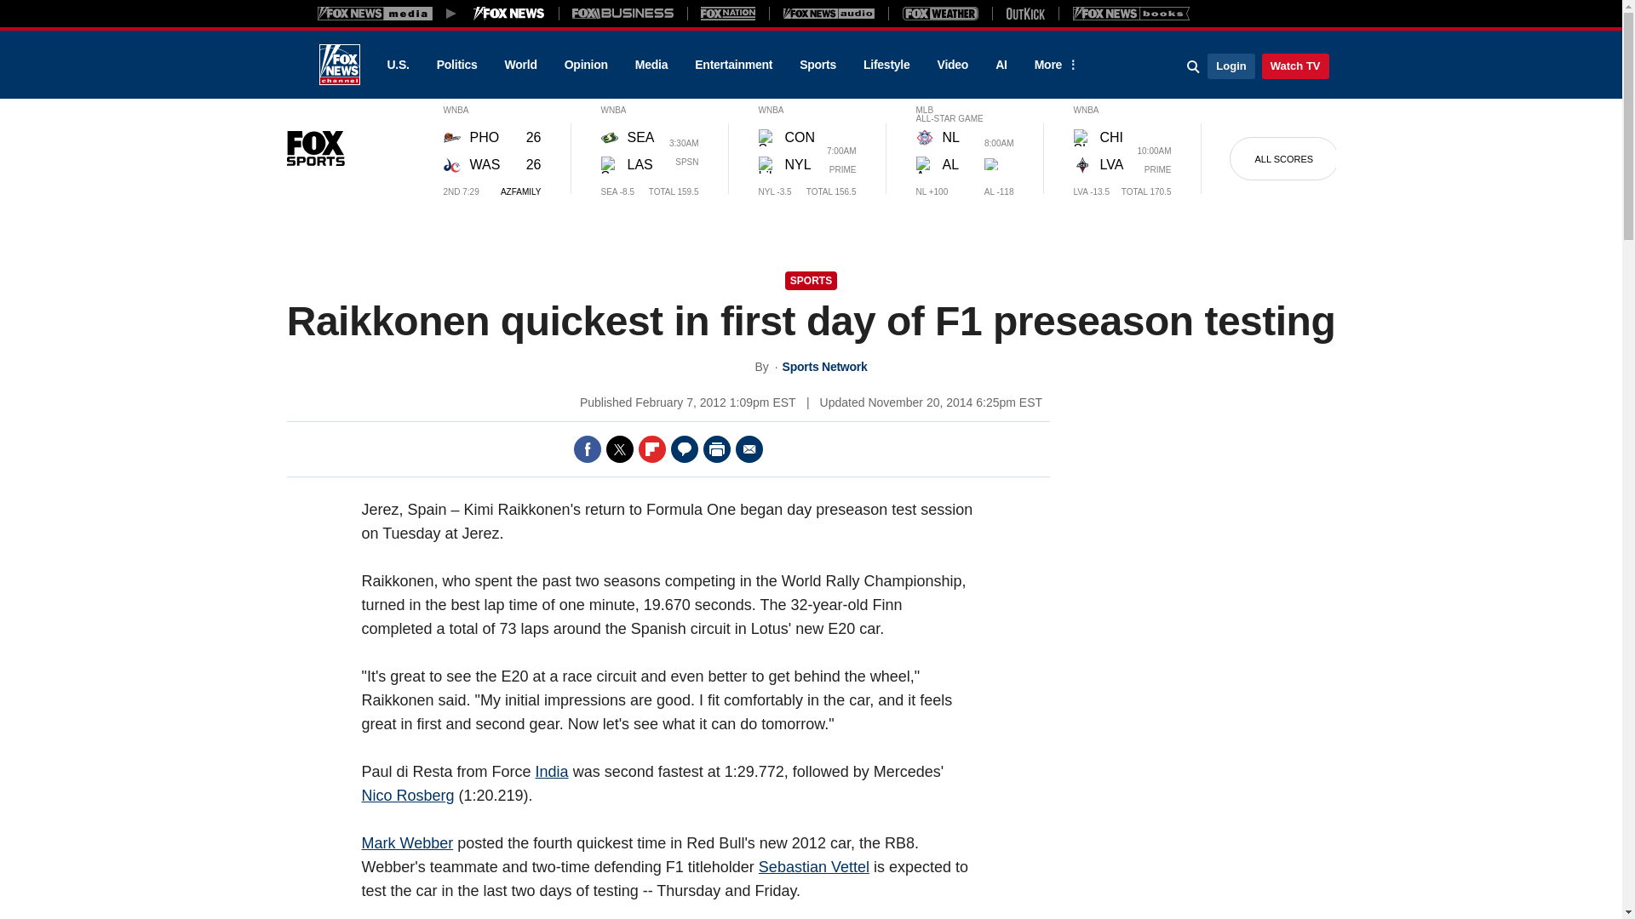 Image resolution: width=1635 pixels, height=919 pixels. I want to click on Watch TV, so click(1295, 66).